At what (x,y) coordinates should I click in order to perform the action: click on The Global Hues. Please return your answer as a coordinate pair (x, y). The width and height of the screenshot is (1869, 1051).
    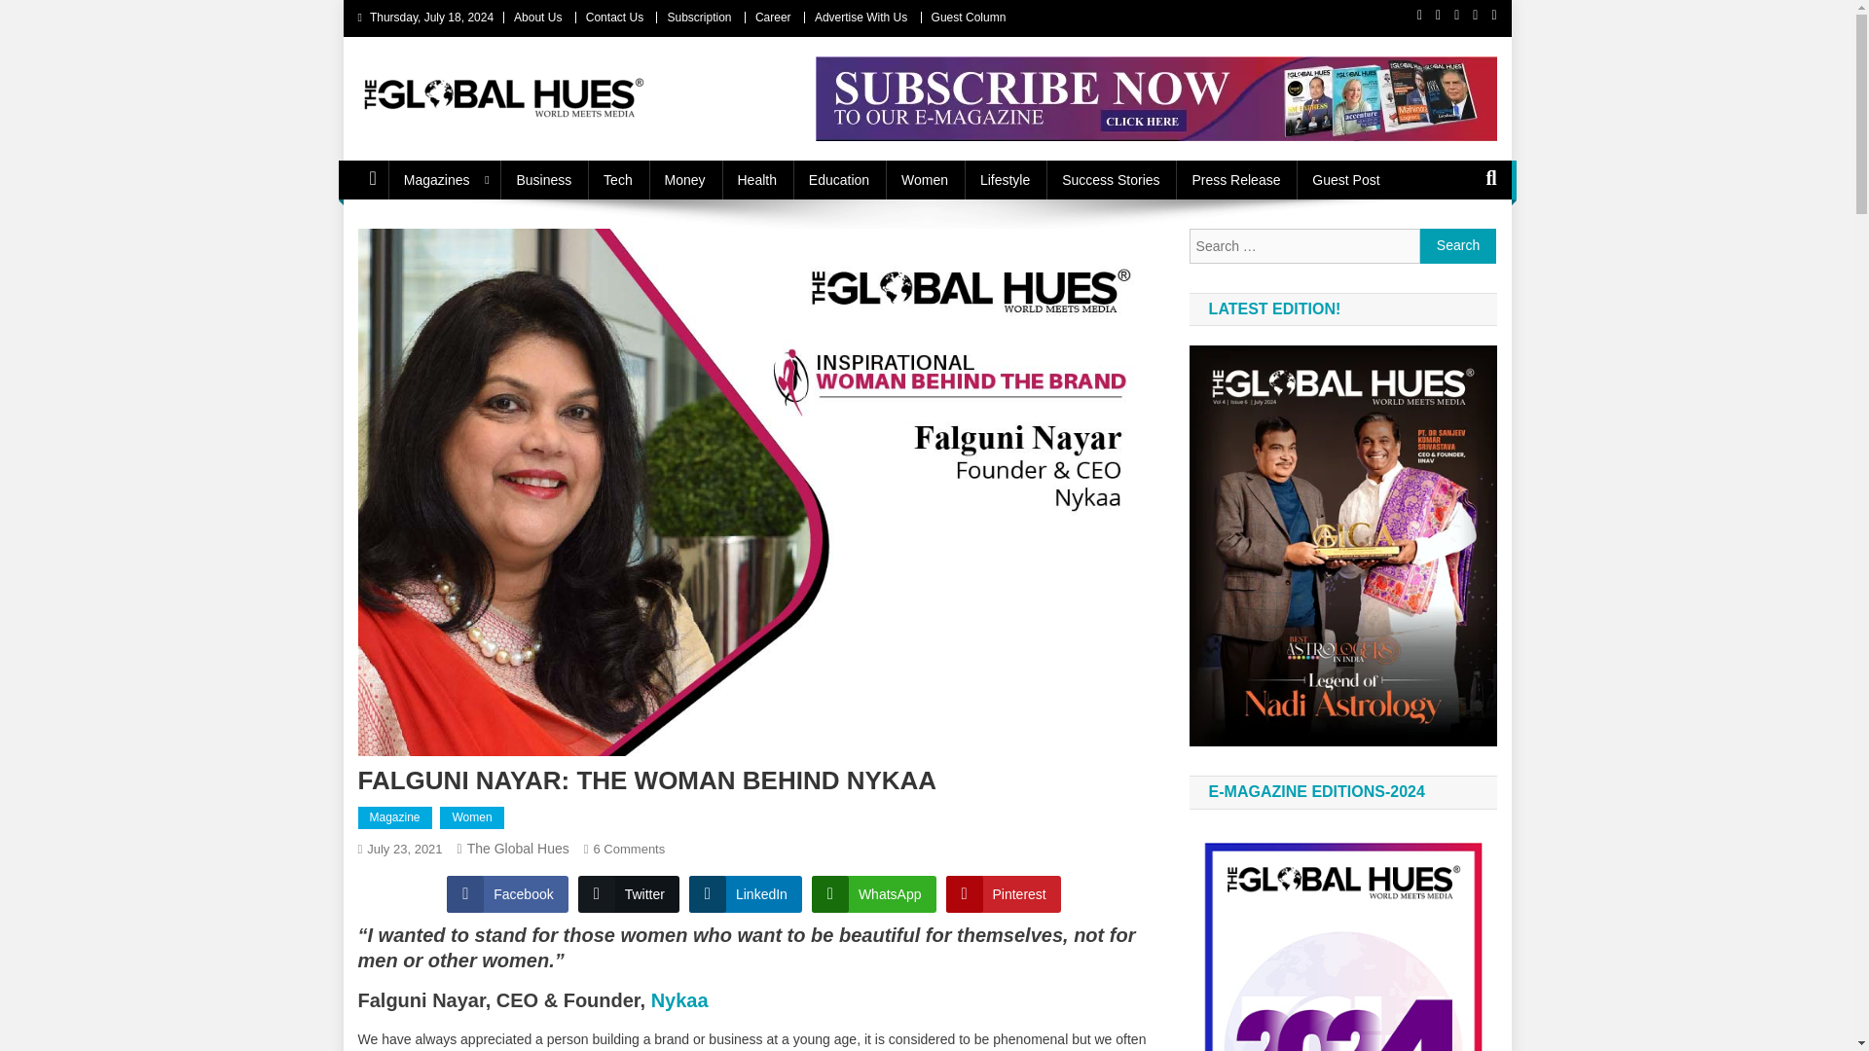
    Looking at the image, I should click on (518, 849).